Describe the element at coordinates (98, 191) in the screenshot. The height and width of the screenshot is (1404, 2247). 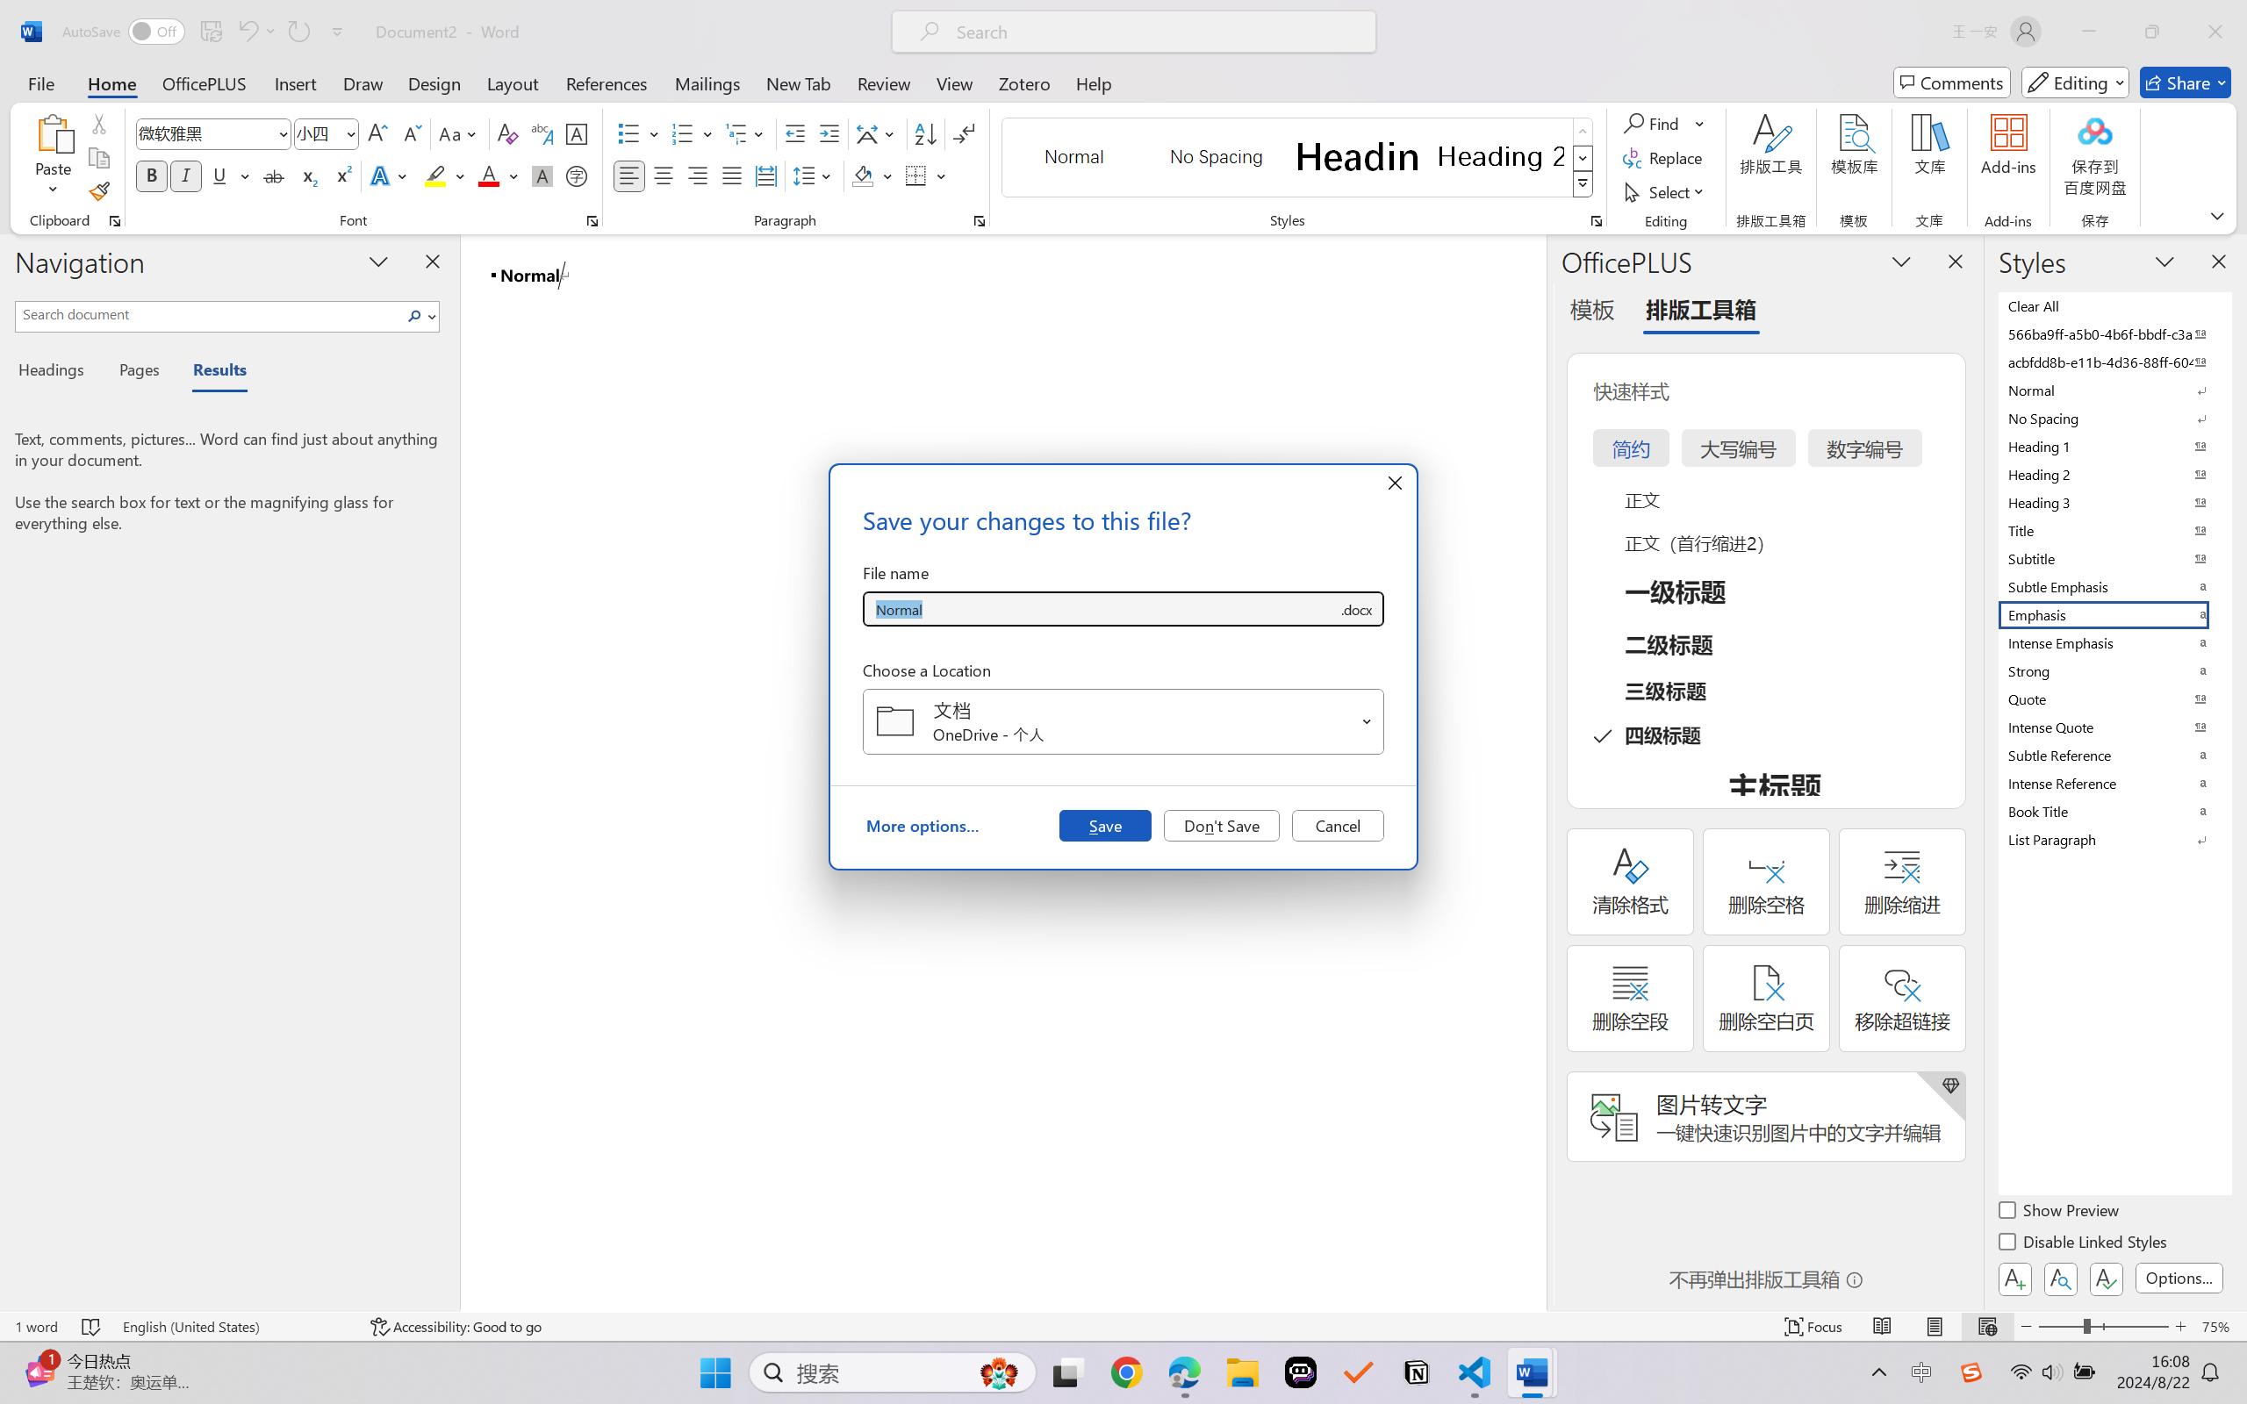
I see `Format Painter` at that location.